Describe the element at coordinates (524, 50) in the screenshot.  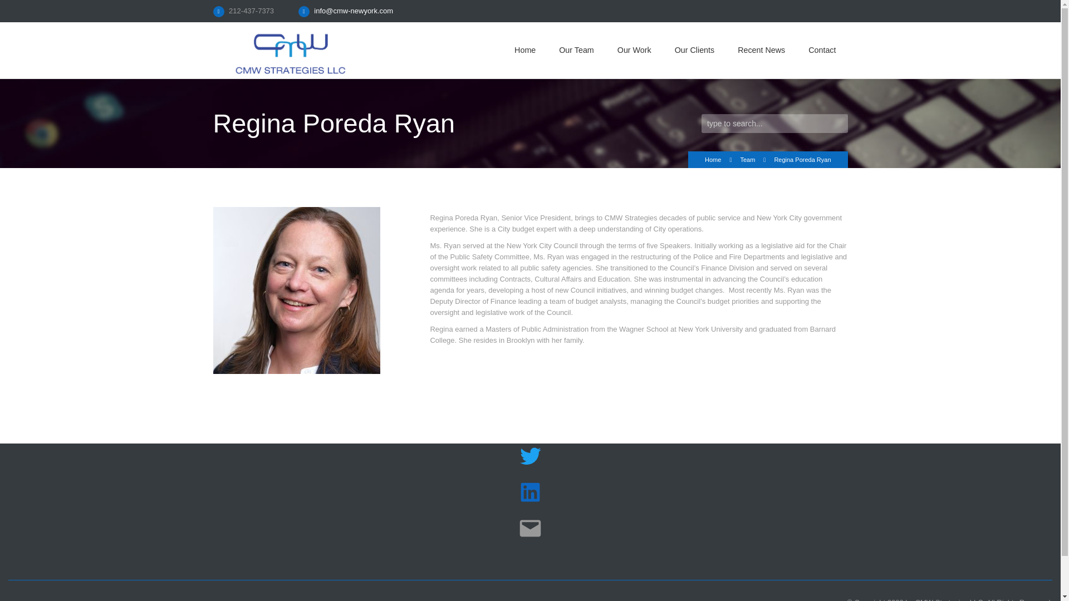
I see `Home` at that location.